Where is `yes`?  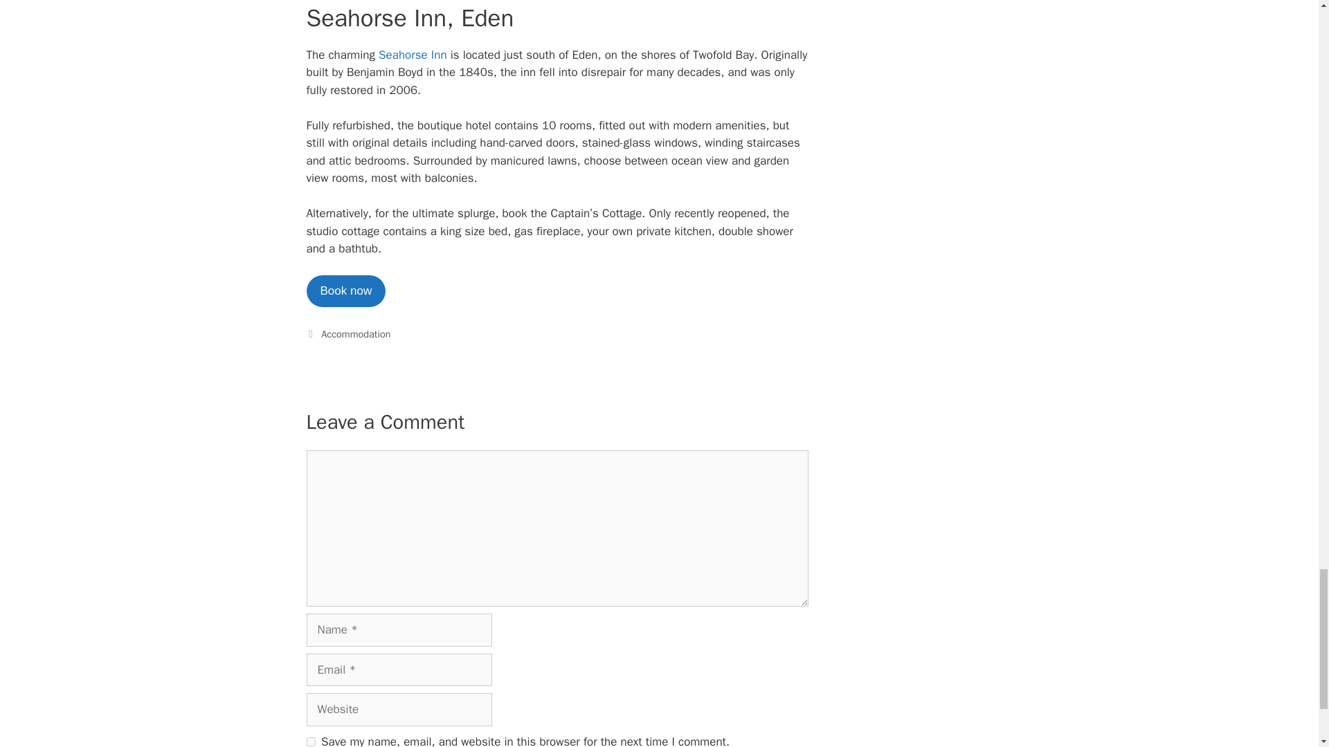
yes is located at coordinates (310, 741).